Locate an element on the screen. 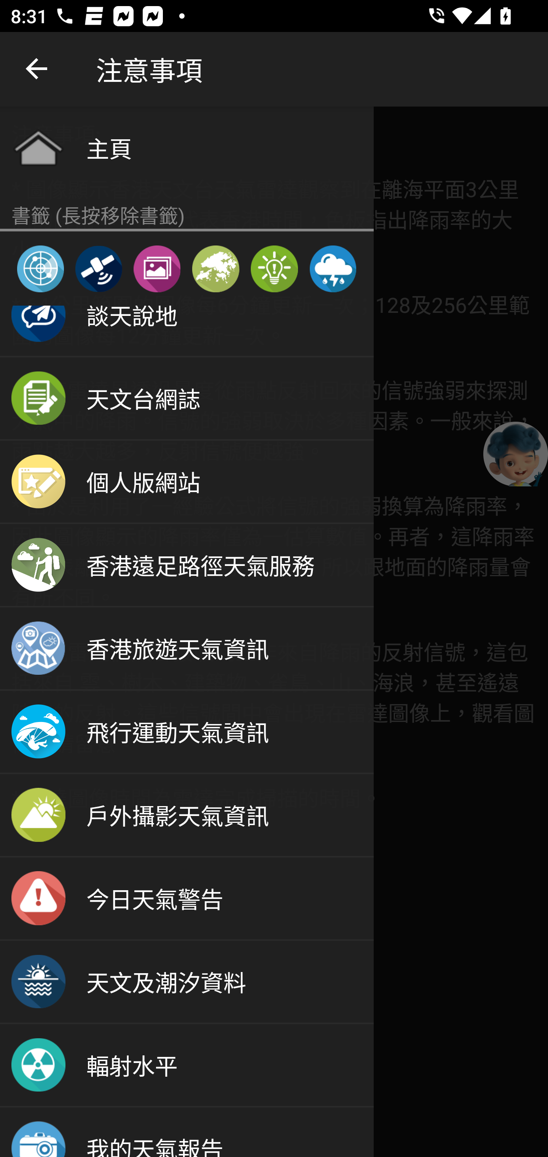 Image resolution: width=548 pixels, height=1157 pixels. 香港遠足路徑天氣服務 is located at coordinates (187, 566).